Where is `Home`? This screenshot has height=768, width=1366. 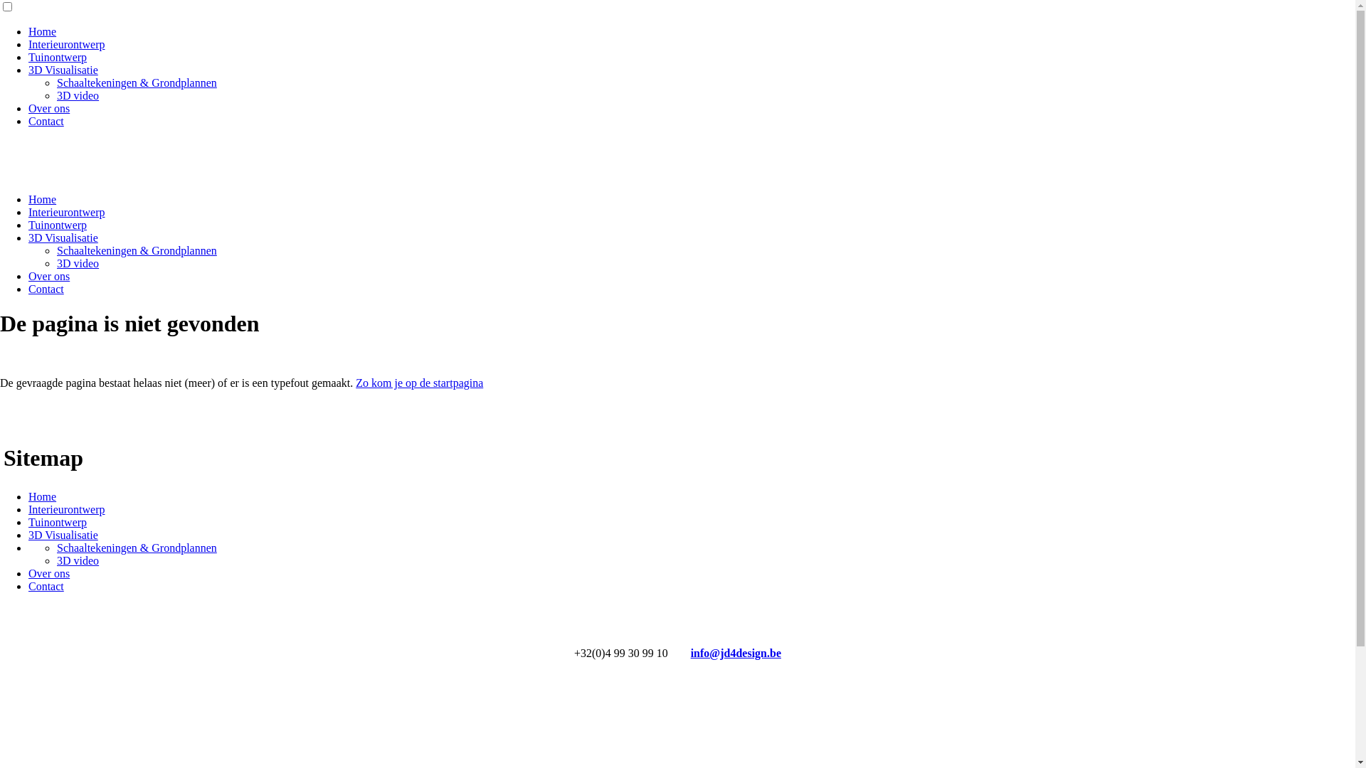 Home is located at coordinates (43, 31).